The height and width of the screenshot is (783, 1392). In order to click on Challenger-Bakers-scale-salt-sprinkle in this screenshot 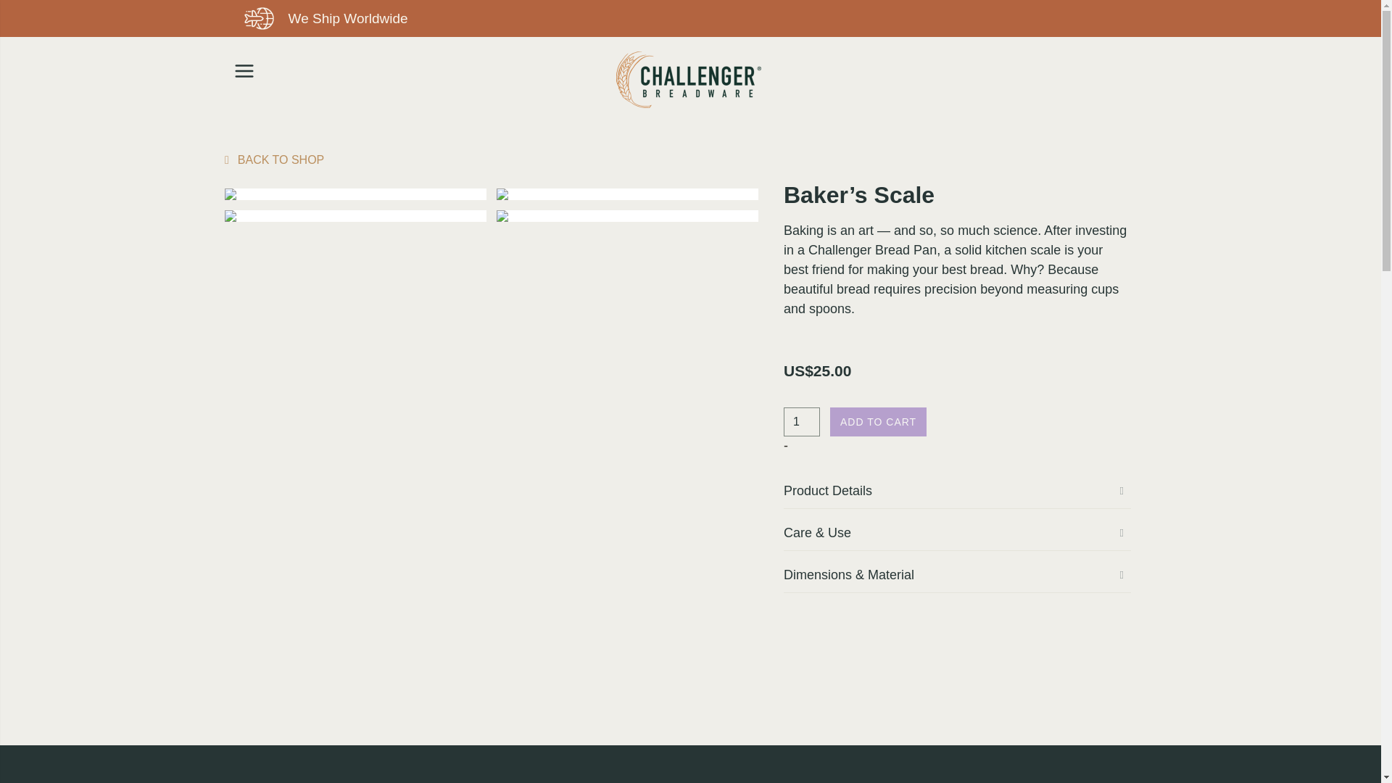, I will do `click(502, 216)`.